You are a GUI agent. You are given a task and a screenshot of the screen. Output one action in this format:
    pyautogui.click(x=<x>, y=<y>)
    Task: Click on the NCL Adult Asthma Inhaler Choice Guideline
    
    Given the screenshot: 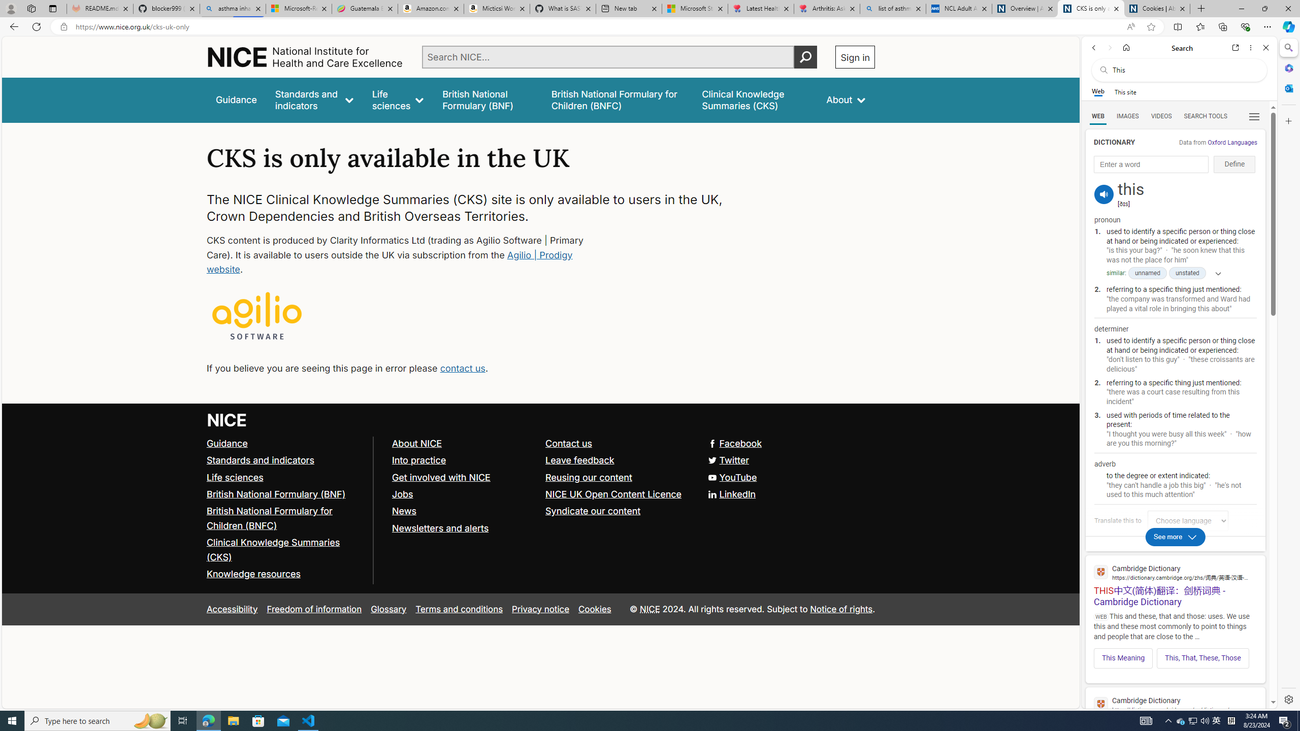 What is the action you would take?
    pyautogui.click(x=959, y=9)
    